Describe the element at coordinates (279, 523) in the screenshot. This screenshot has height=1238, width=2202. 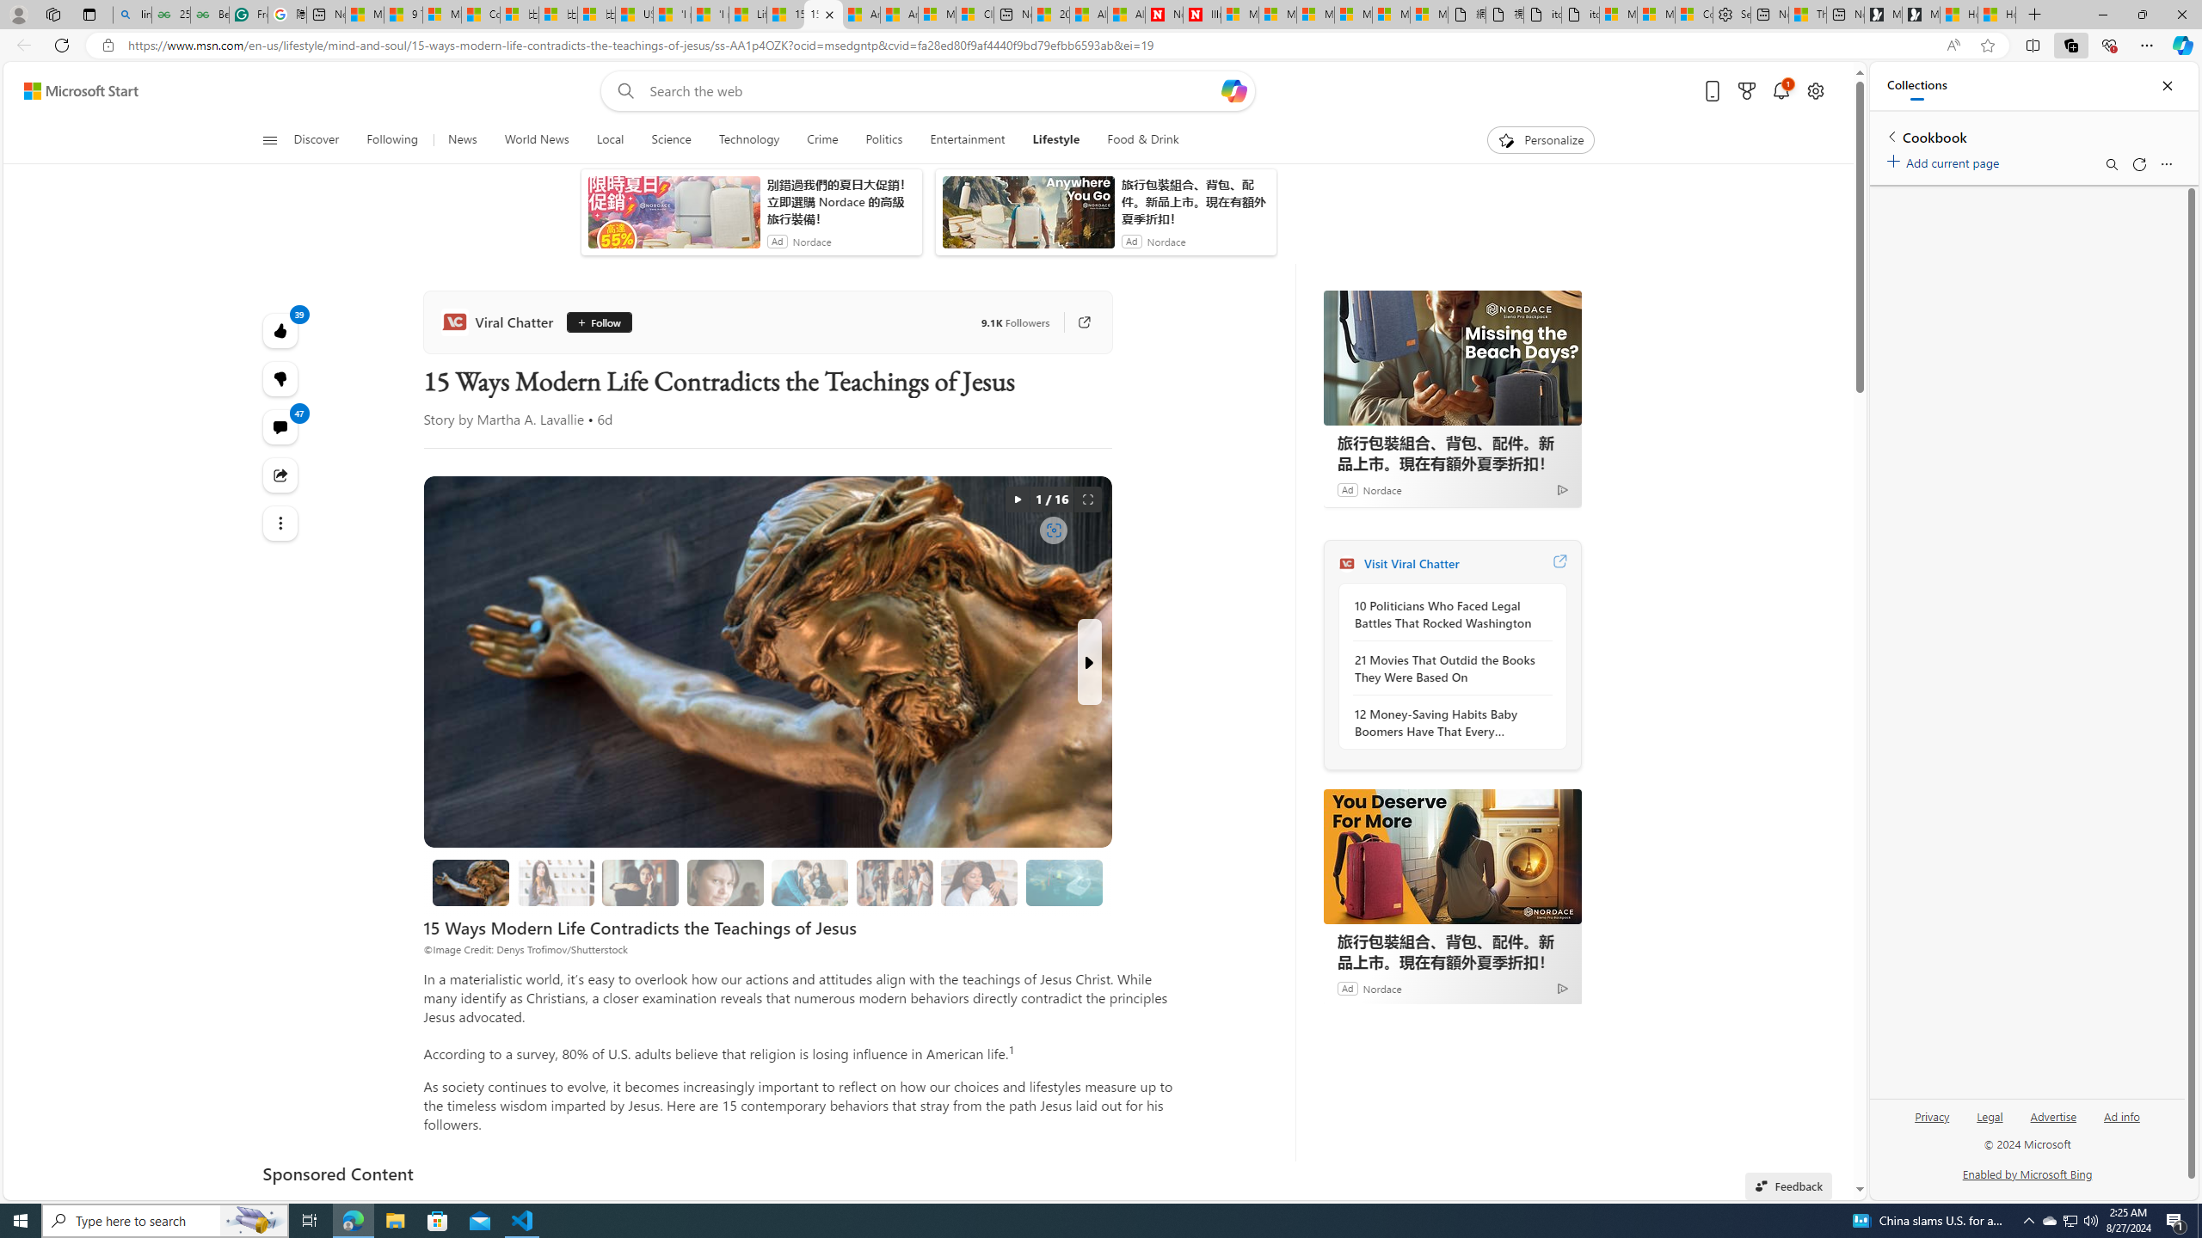
I see `See more` at that location.